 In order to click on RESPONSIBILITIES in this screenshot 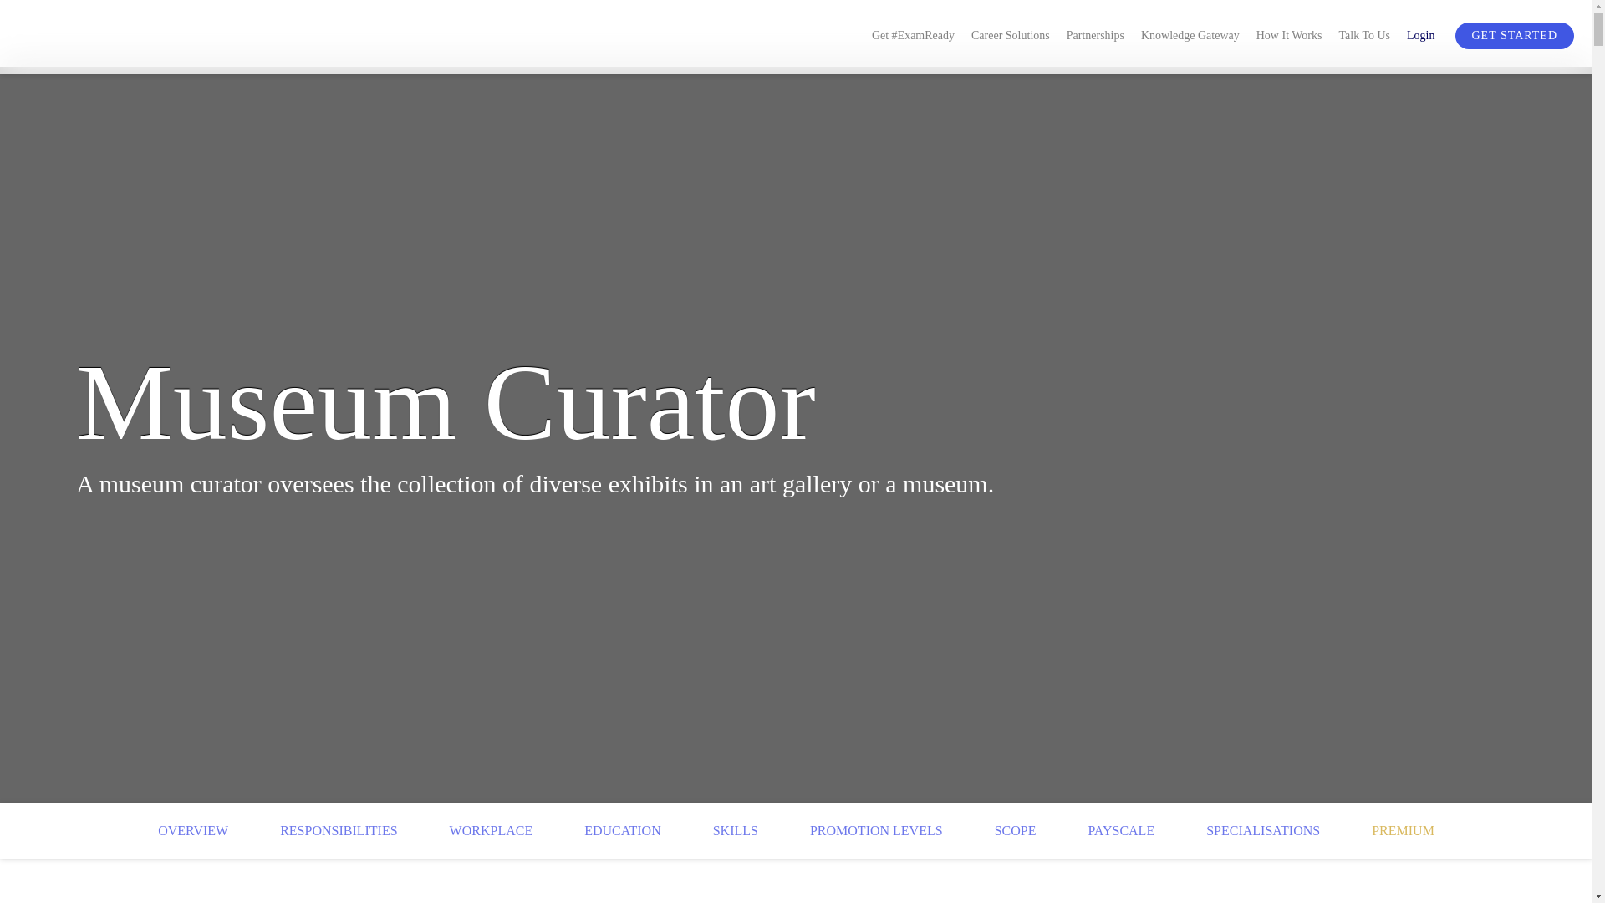, I will do `click(338, 830)`.